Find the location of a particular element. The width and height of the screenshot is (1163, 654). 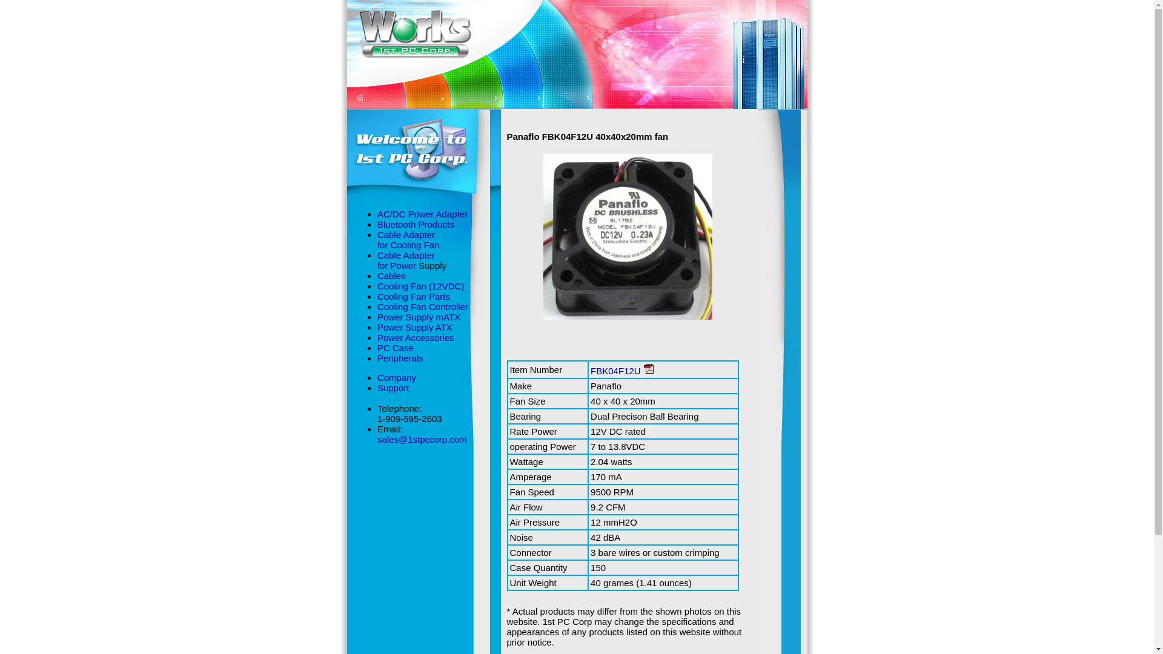

FBK04F12U is located at coordinates (615, 371).